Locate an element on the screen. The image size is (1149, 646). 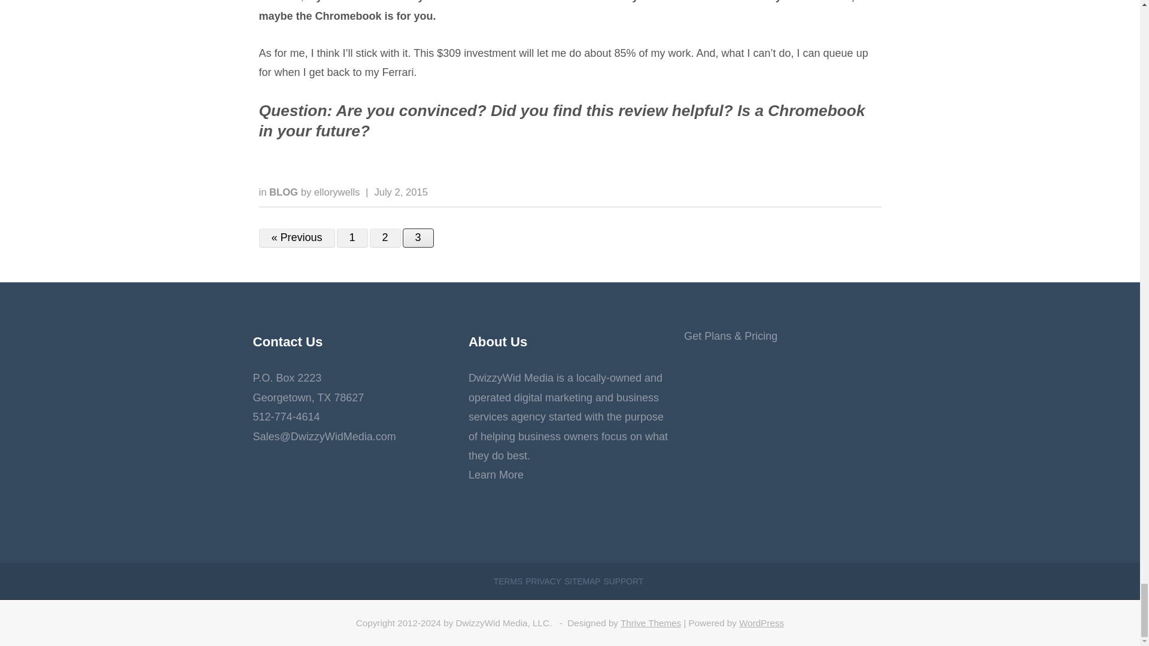
Thrive Themes is located at coordinates (651, 622).